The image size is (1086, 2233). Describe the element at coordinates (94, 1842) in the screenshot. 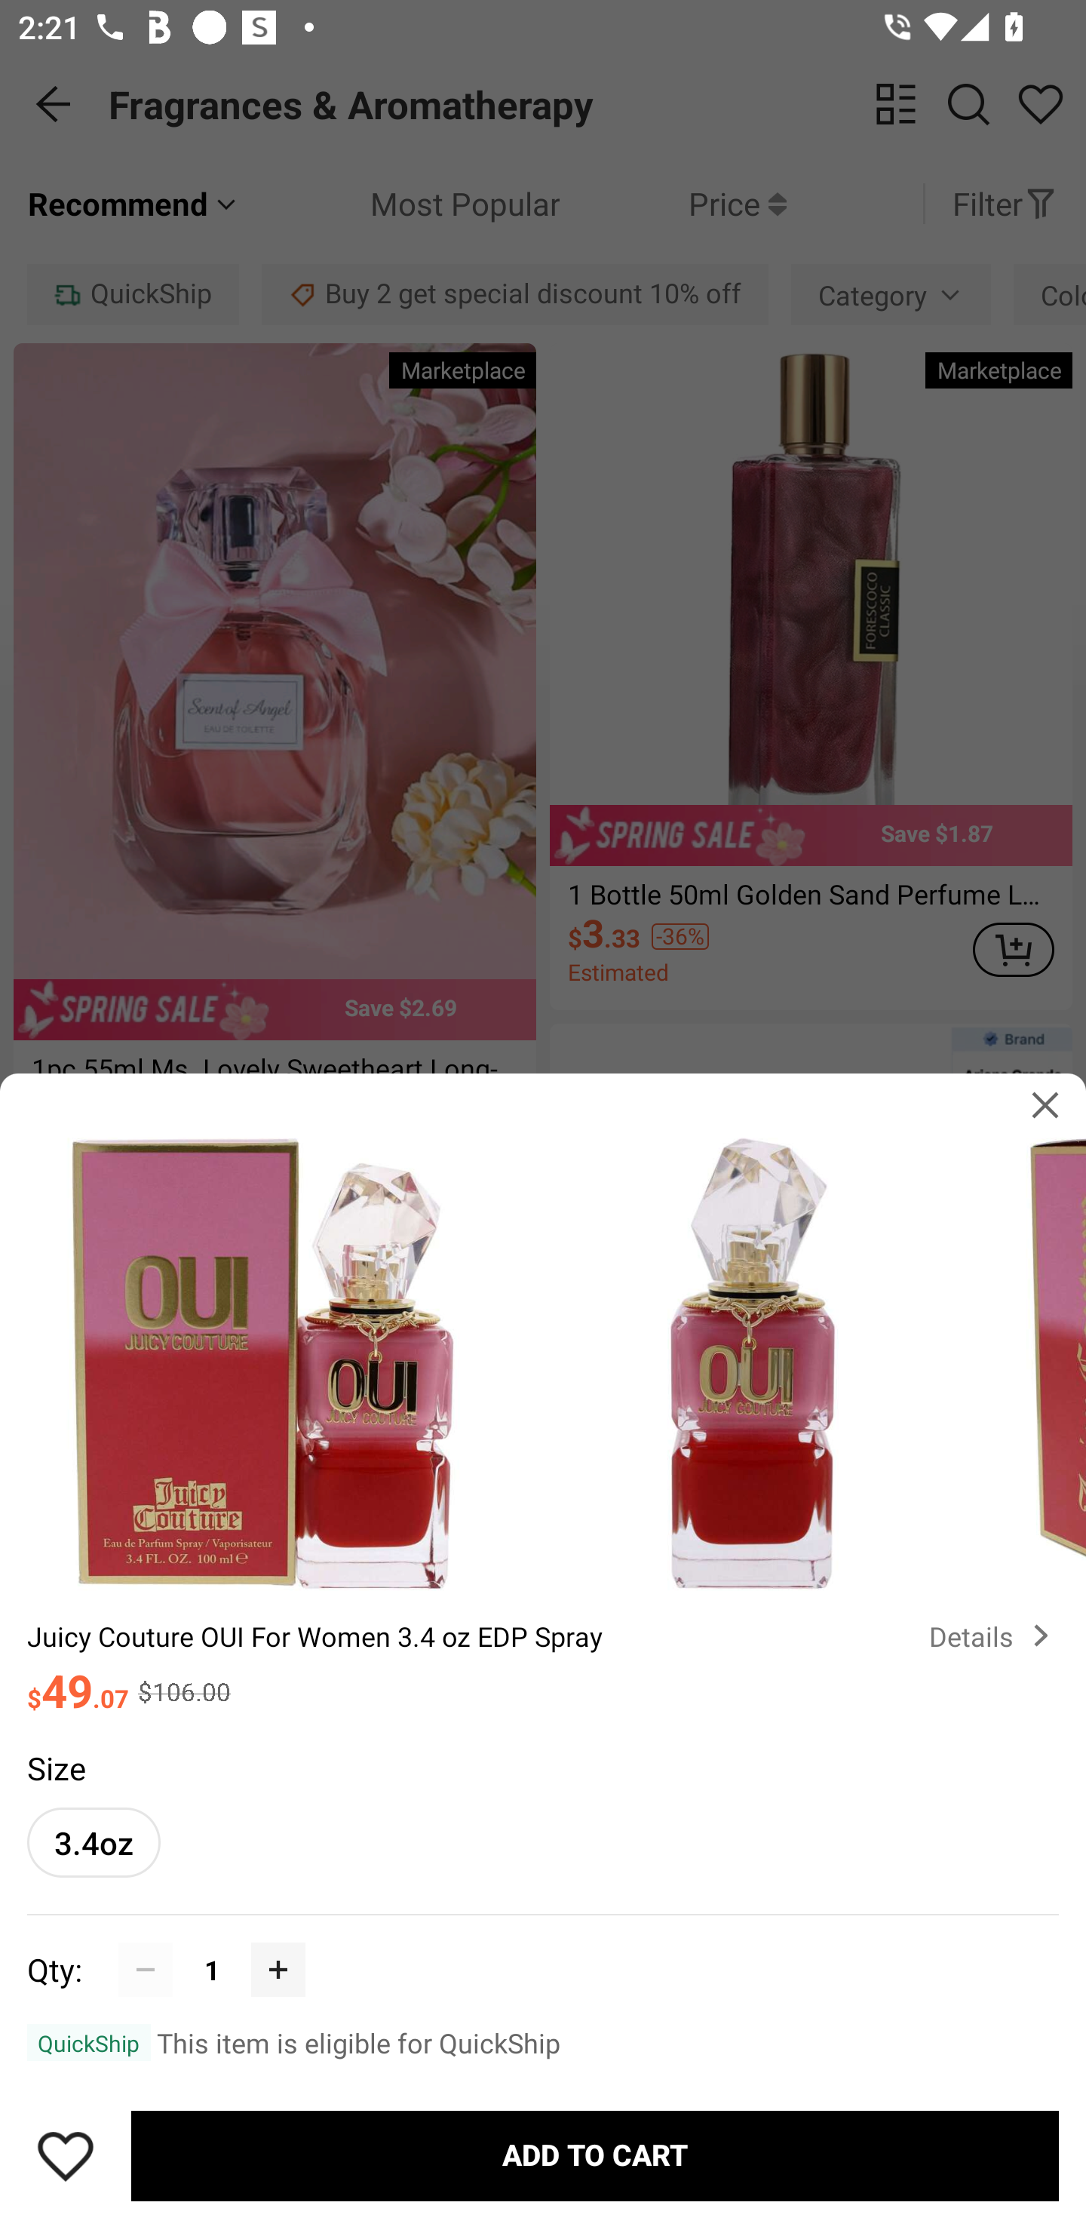

I see `3.4oz 3.4ozunselected option` at that location.